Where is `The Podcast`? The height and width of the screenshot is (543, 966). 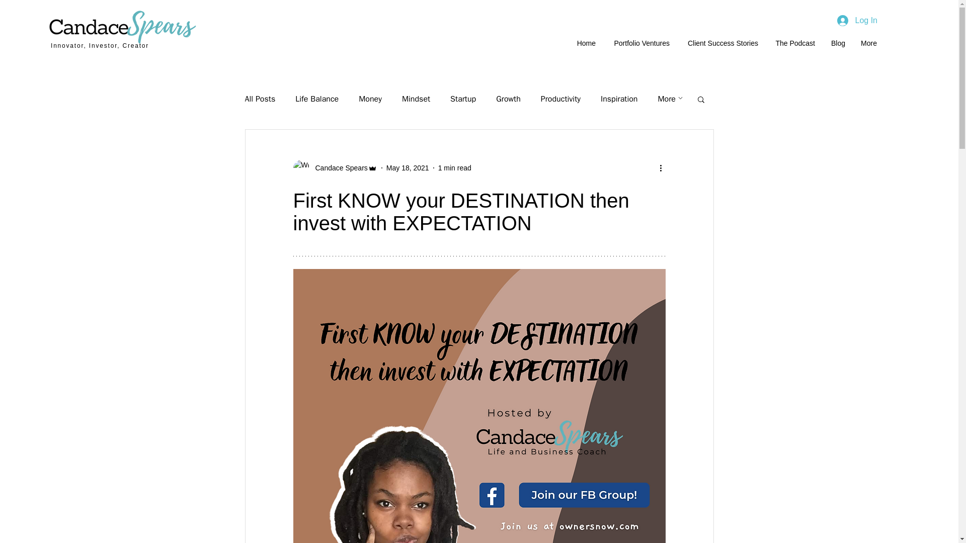
The Podcast is located at coordinates (794, 43).